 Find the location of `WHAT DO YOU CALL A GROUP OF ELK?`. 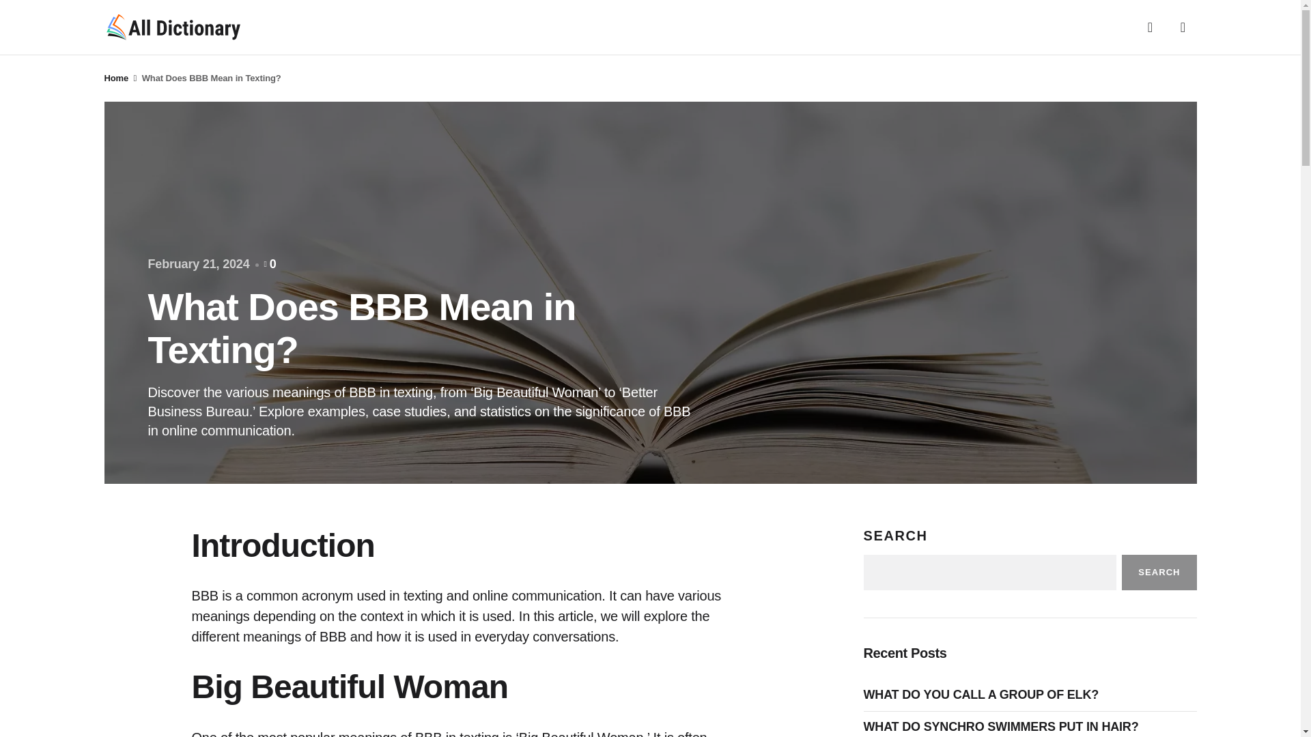

WHAT DO YOU CALL A GROUP OF ELK? is located at coordinates (983, 695).